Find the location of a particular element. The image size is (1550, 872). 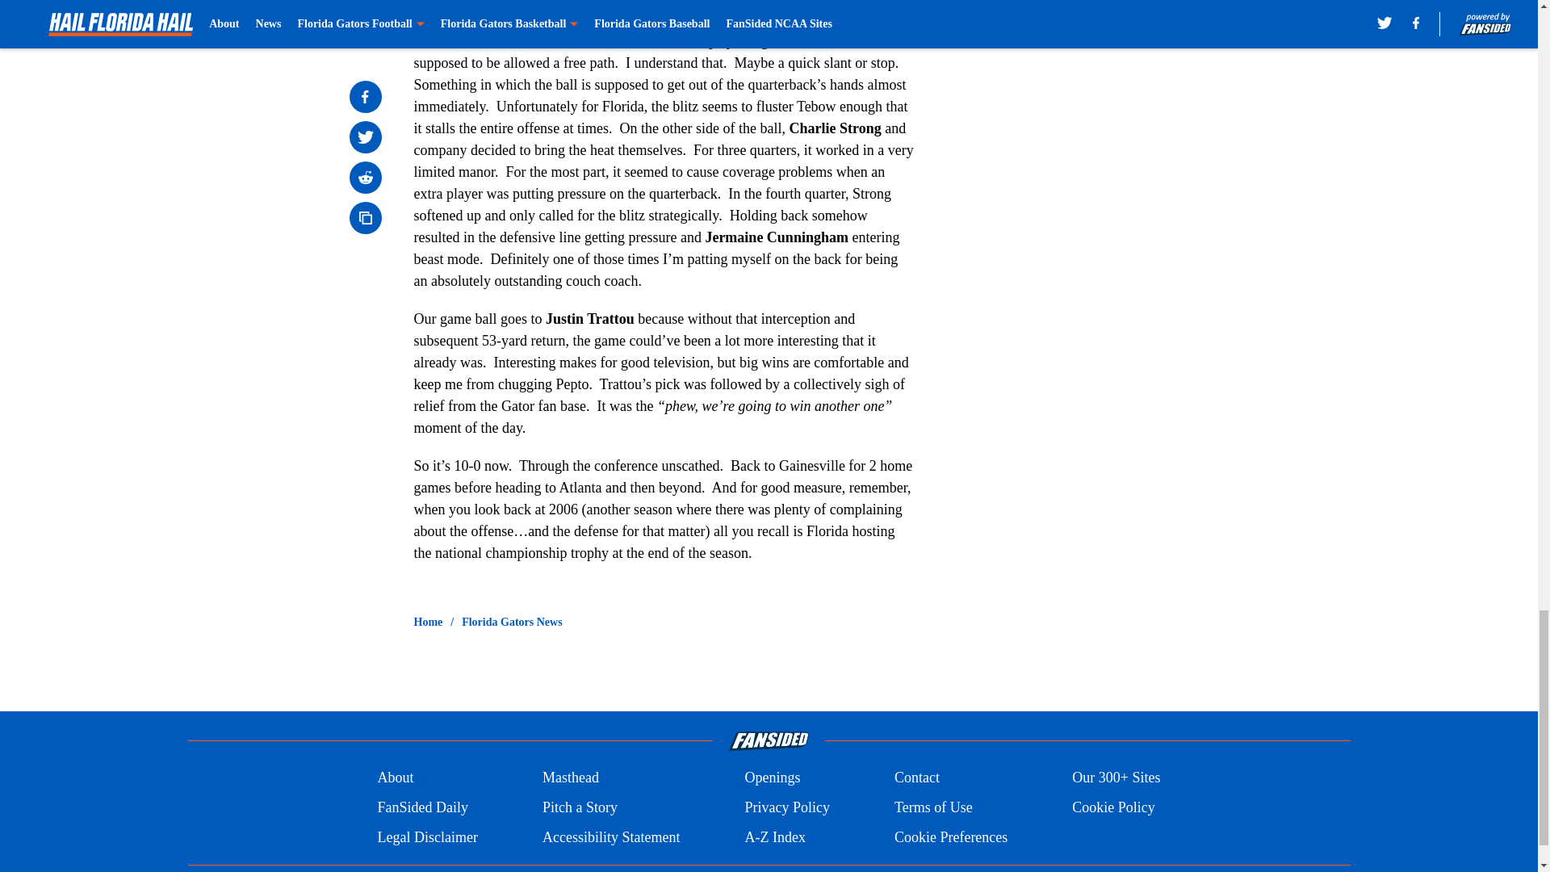

Openings is located at coordinates (772, 777).